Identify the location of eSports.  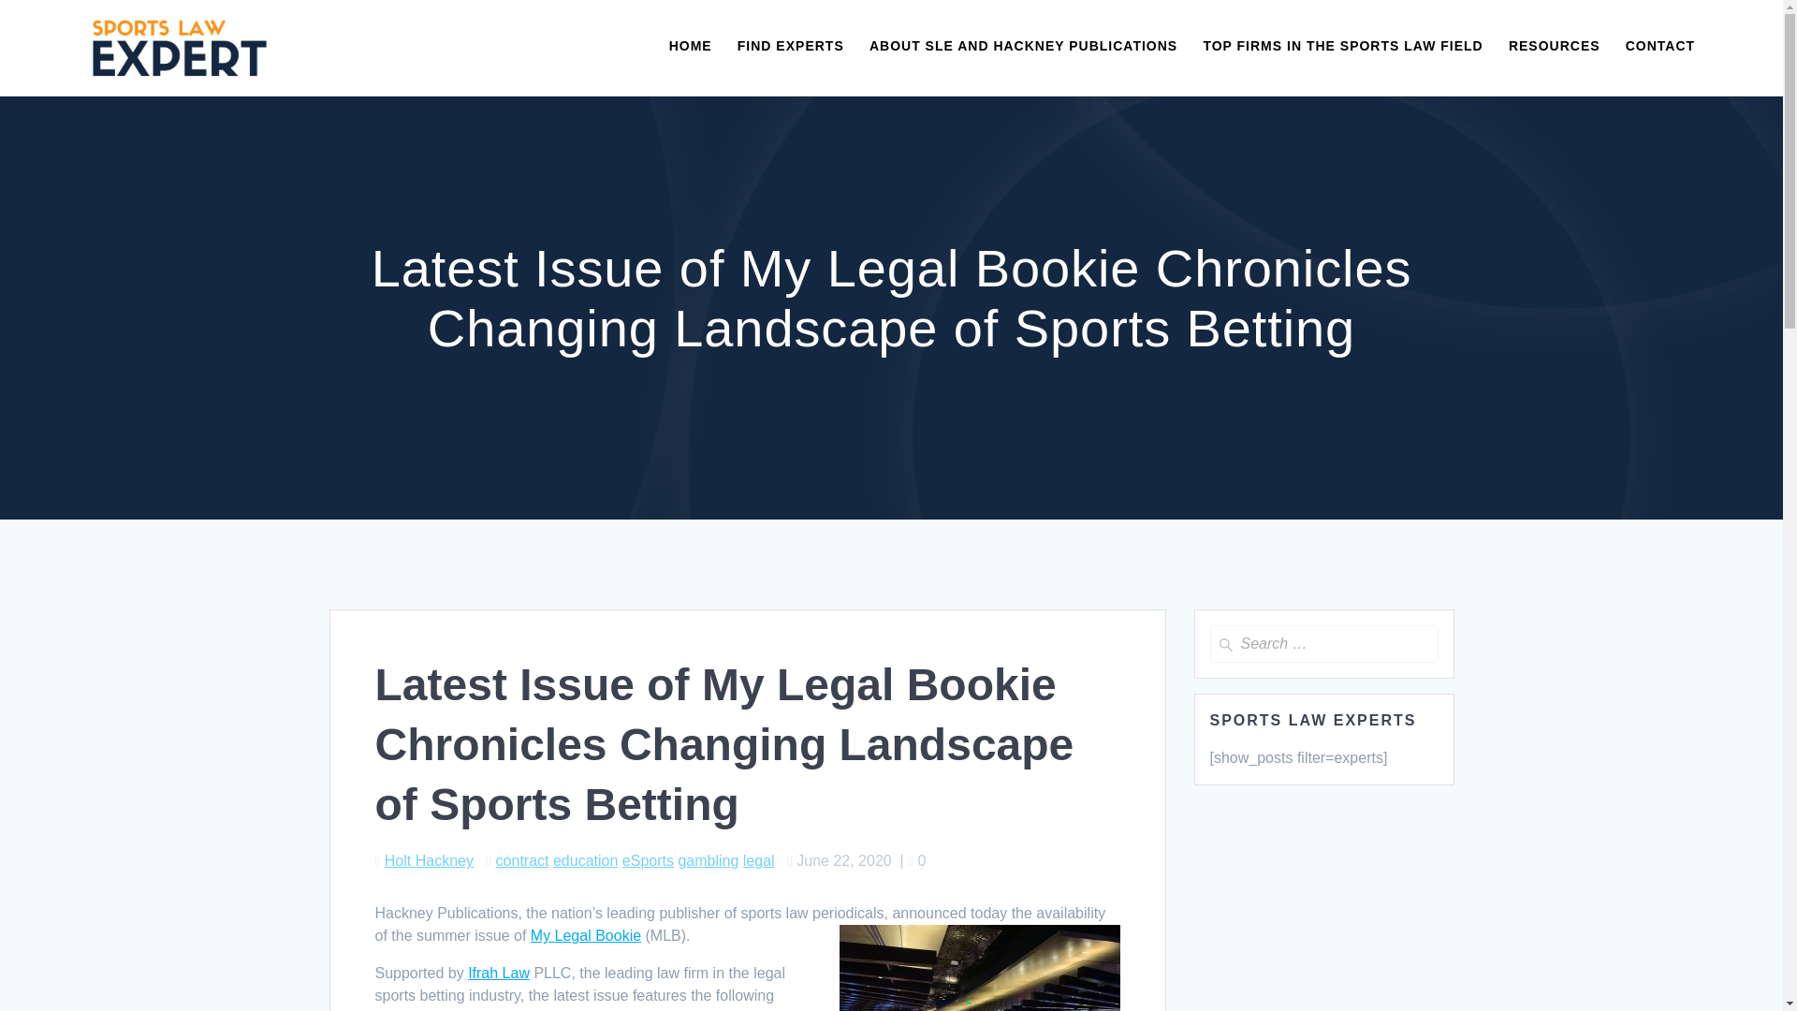
(648, 860).